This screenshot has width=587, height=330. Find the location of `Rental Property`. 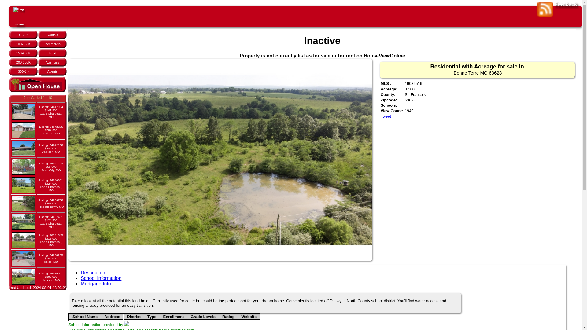

Rental Property is located at coordinates (53, 35).